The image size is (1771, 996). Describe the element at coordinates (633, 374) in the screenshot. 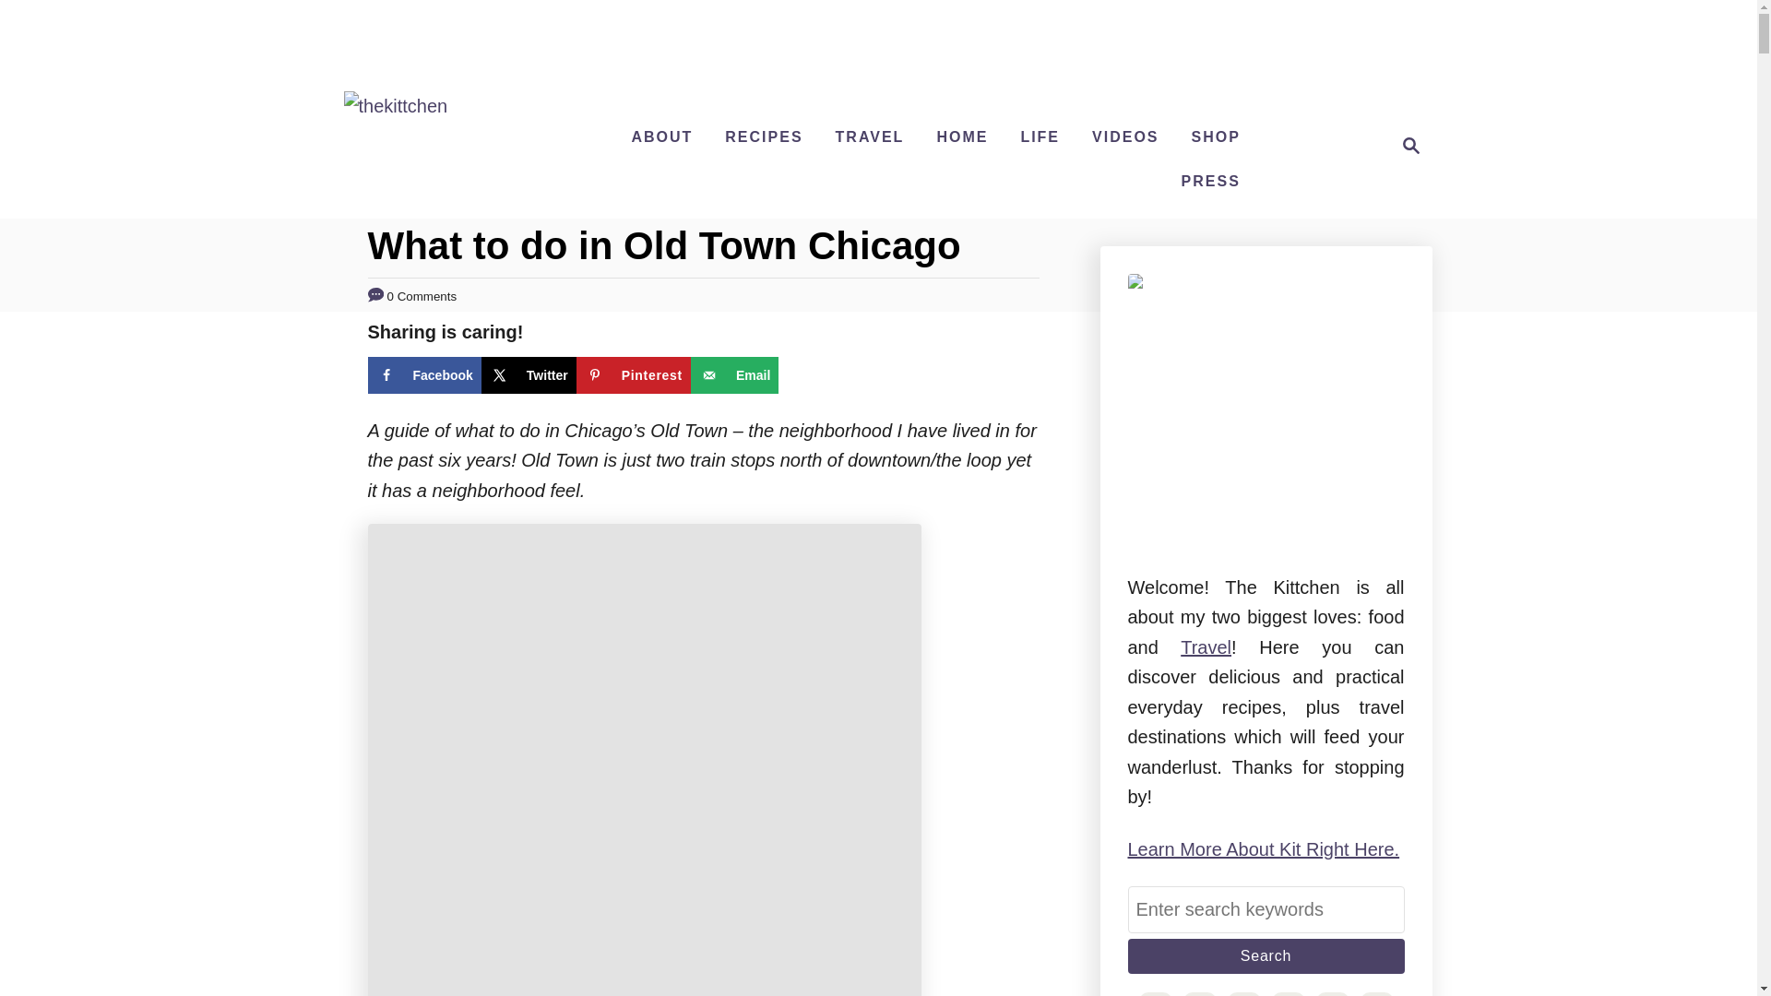

I see `Pinterest` at that location.